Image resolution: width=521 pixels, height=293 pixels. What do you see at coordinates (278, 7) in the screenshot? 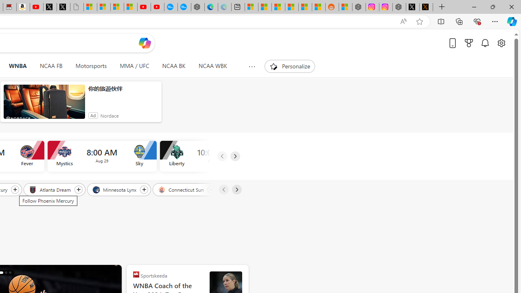
I see `Shanghai, China hourly forecast | Microsoft Weather` at bounding box center [278, 7].